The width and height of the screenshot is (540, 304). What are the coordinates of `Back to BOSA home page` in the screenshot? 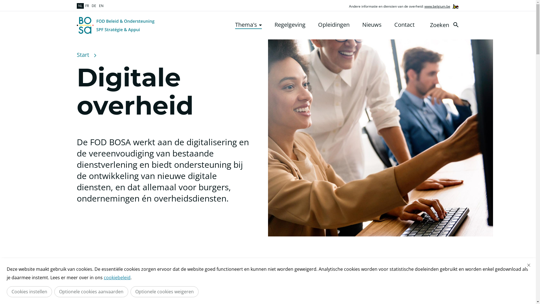 It's located at (115, 25).